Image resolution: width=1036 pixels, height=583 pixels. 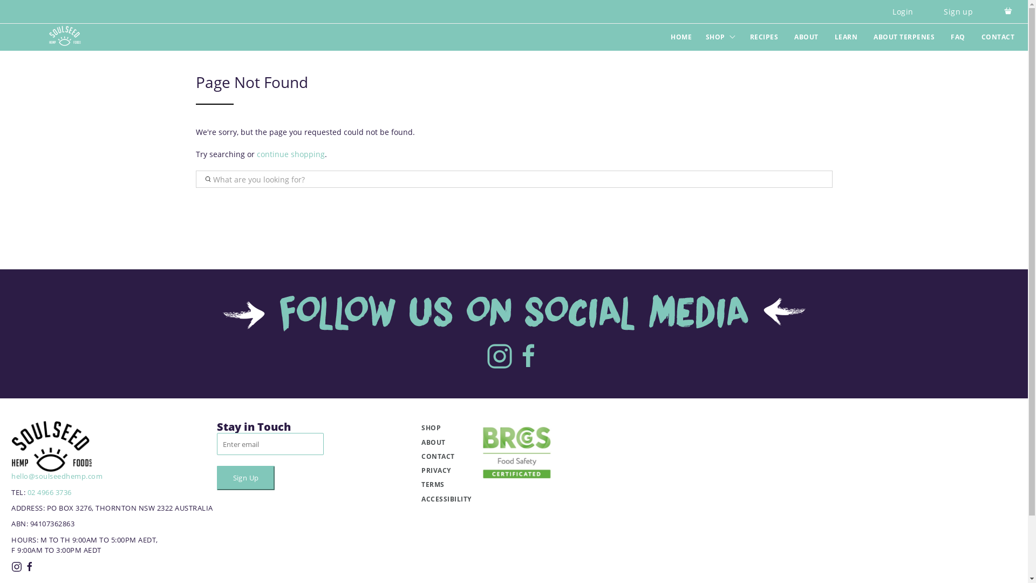 I want to click on FAQ, so click(x=958, y=37).